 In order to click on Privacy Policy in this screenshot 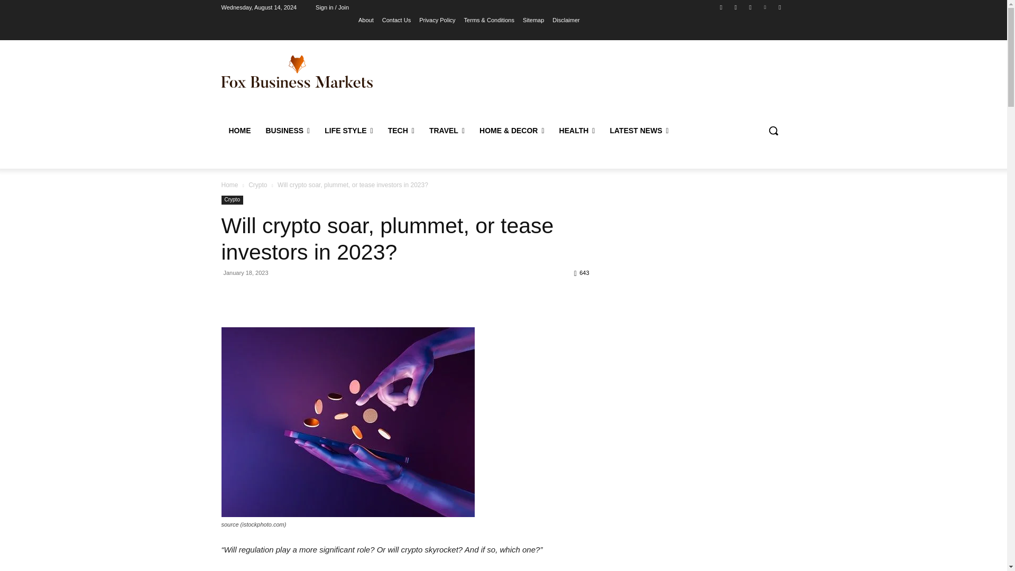, I will do `click(437, 20)`.